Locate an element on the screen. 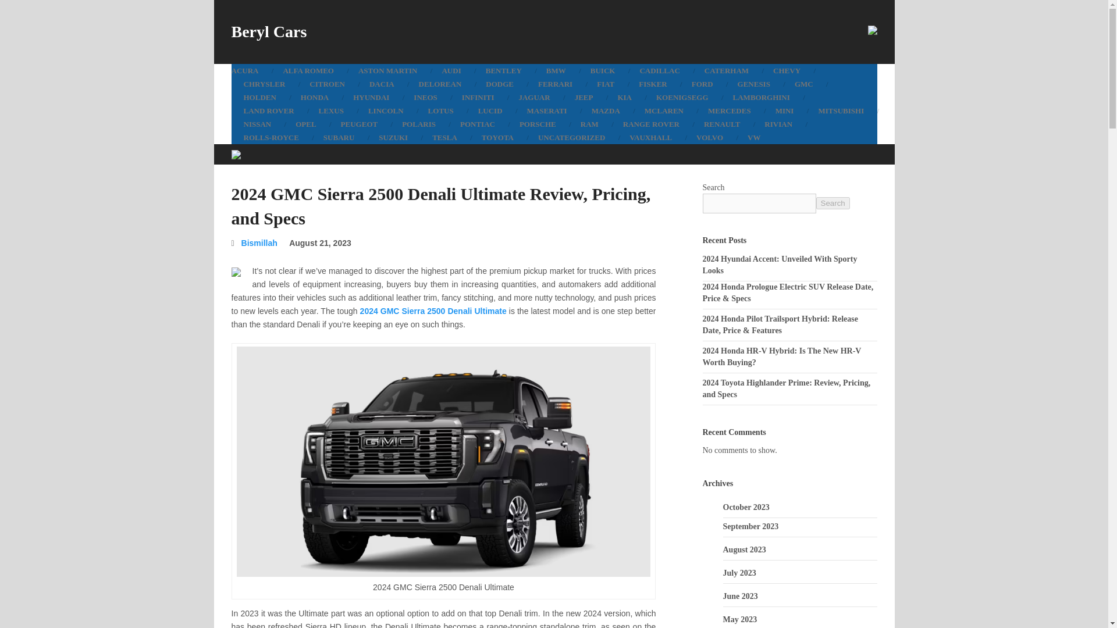  INEOS is located at coordinates (425, 97).